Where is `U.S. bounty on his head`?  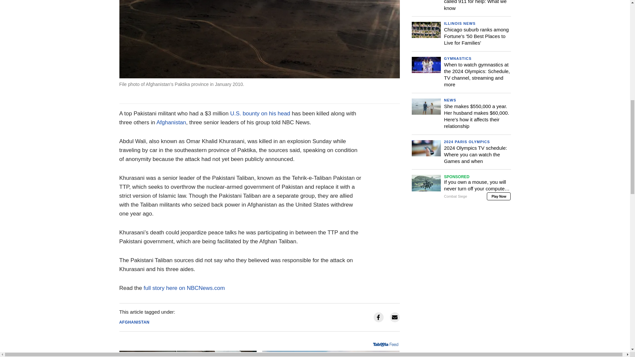 U.S. bounty on his head is located at coordinates (260, 113).